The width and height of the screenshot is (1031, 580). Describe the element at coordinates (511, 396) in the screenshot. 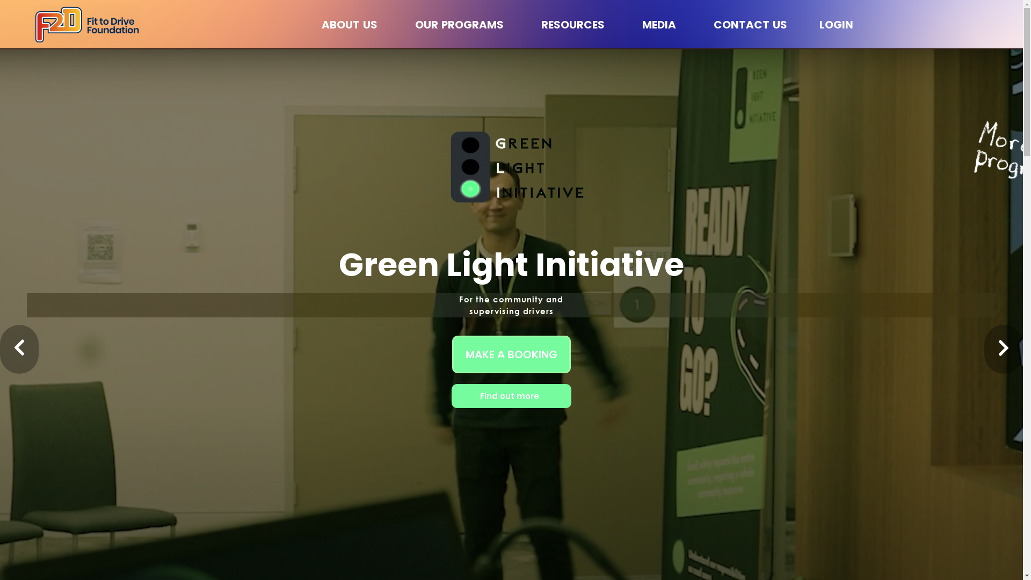

I see `Find out more` at that location.